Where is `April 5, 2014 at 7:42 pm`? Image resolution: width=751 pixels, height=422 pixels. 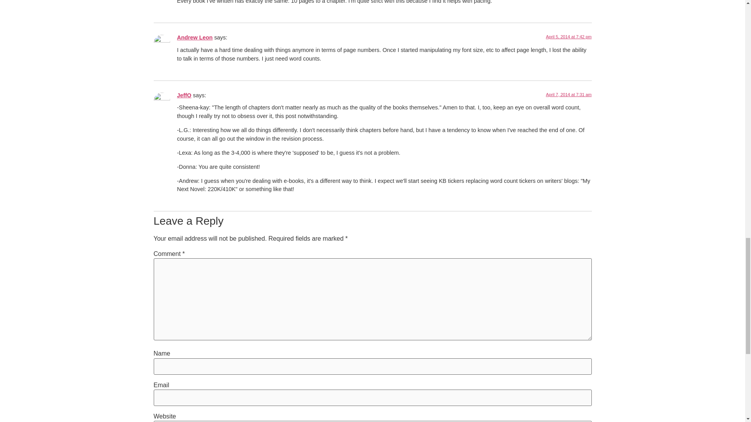
April 5, 2014 at 7:42 pm is located at coordinates (569, 37).